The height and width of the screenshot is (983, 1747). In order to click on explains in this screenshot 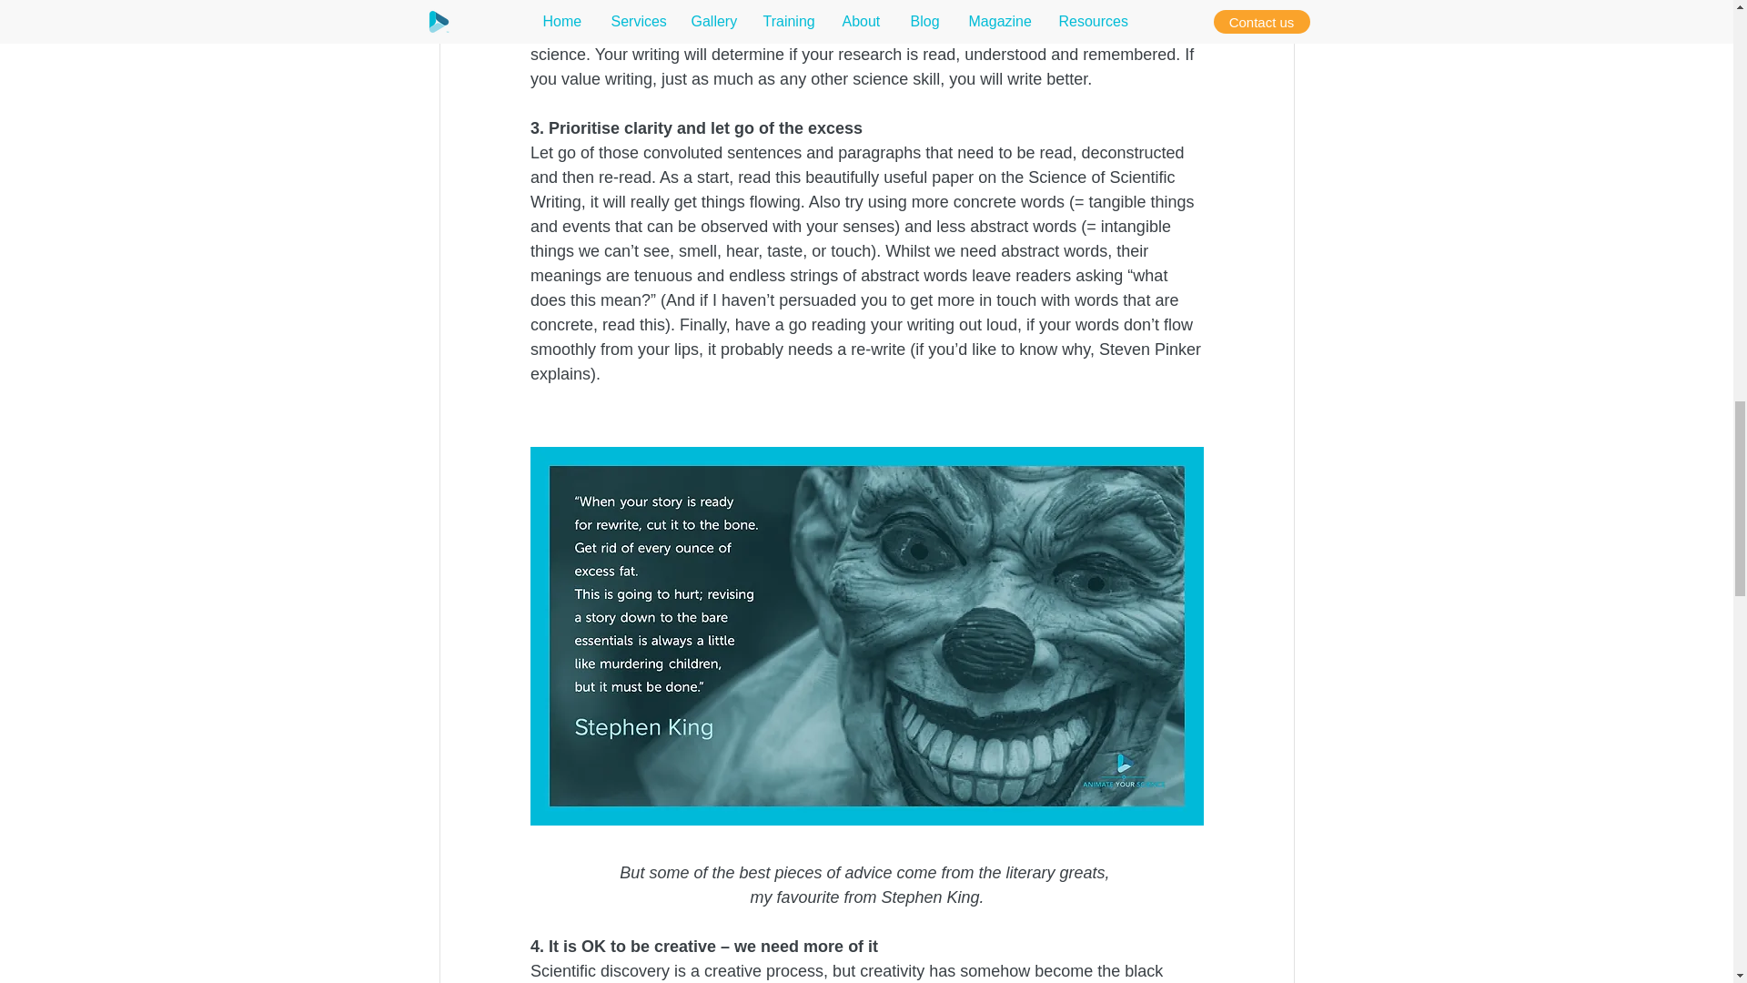, I will do `click(559, 373)`.